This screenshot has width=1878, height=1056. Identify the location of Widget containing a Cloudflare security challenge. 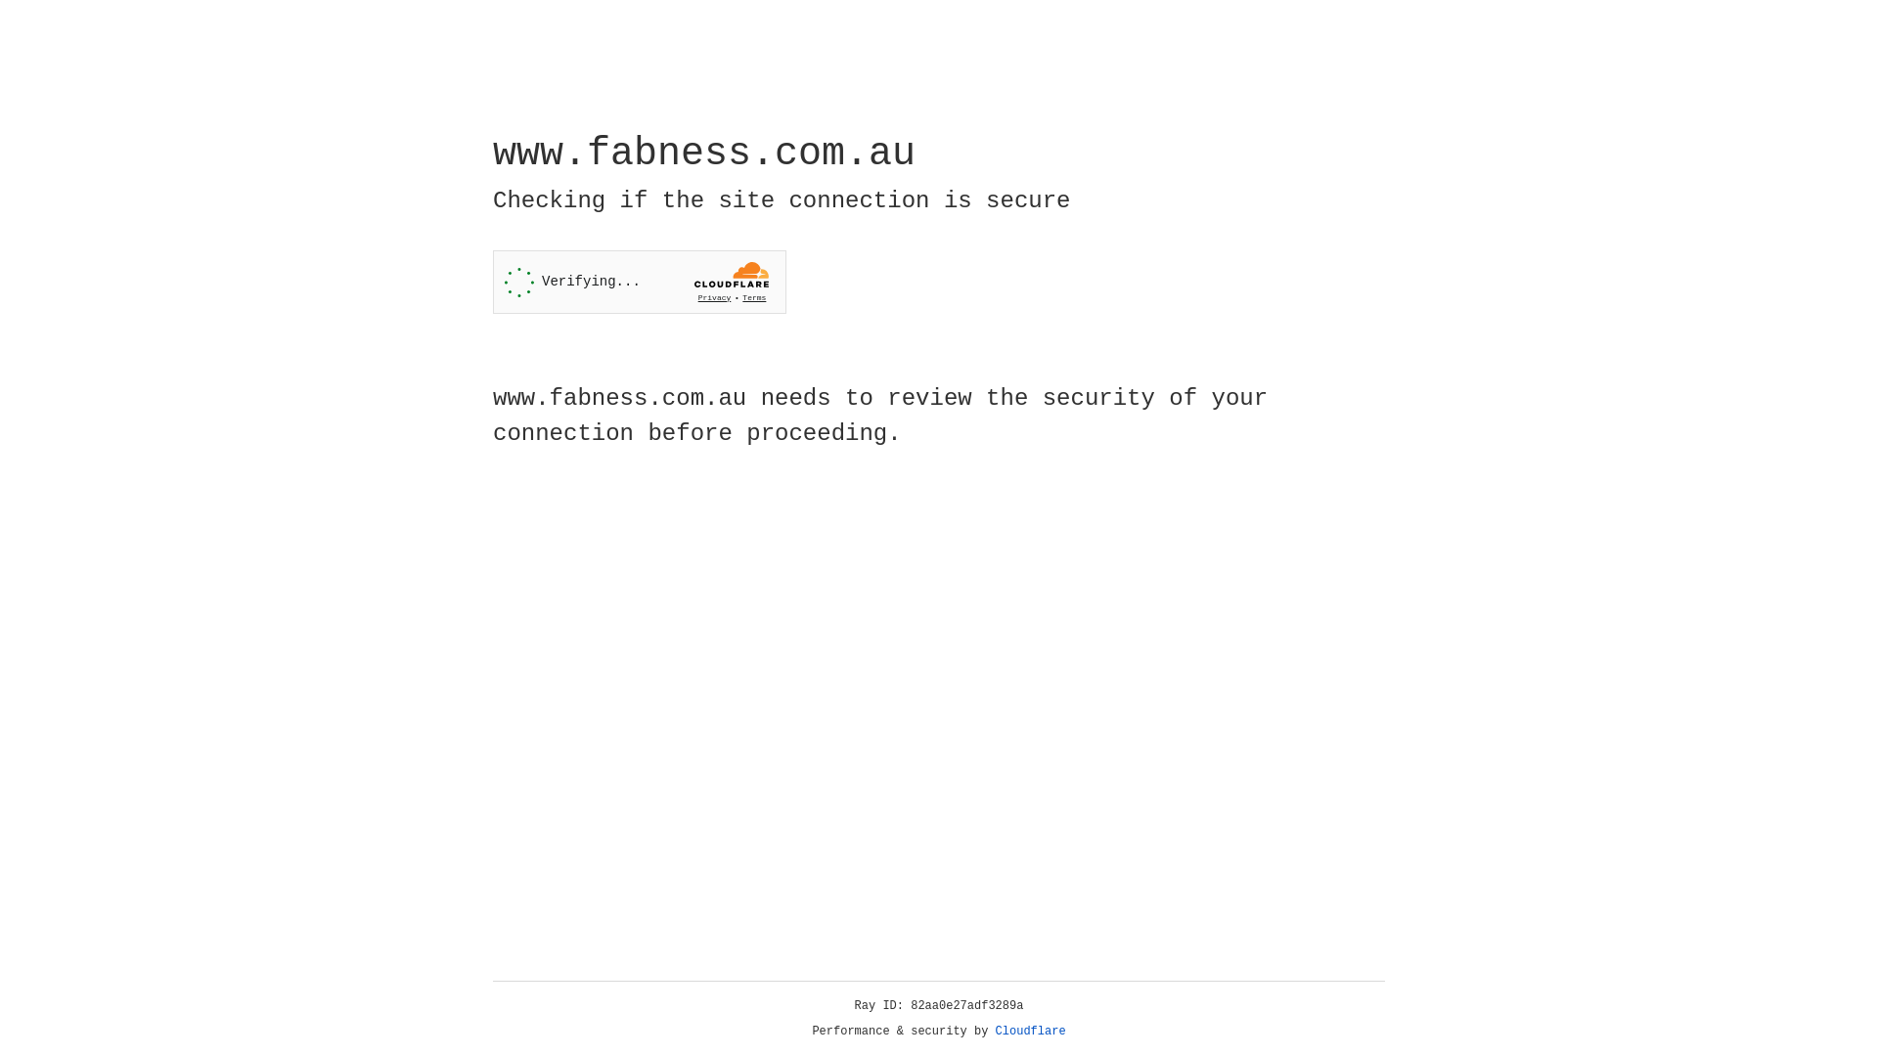
(640, 282).